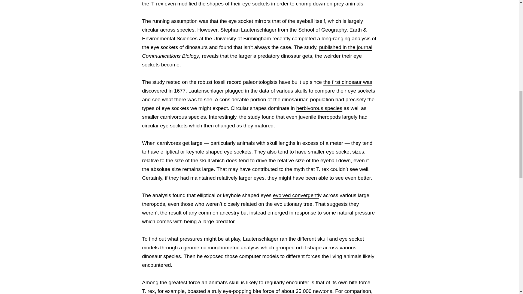  Describe the element at coordinates (257, 52) in the screenshot. I see `published in the journal Communications Biology,` at that location.